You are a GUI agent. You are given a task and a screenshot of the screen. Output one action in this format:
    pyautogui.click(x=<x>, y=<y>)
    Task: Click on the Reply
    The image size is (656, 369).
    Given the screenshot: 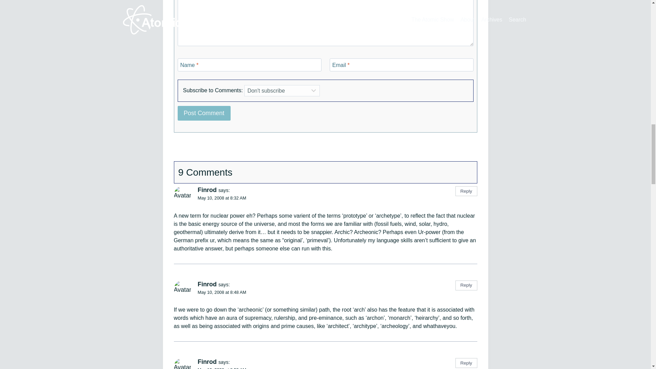 What is the action you would take?
    pyautogui.click(x=466, y=285)
    